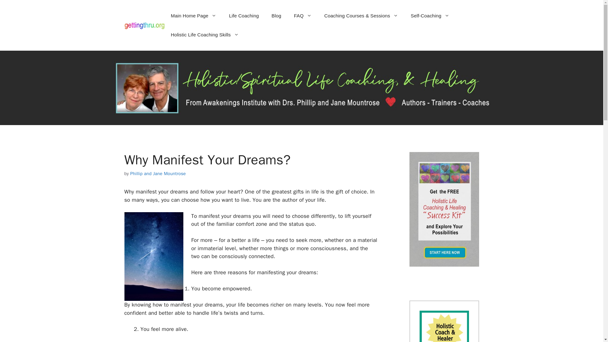  What do you see at coordinates (430, 16) in the screenshot?
I see `Self-Coaching` at bounding box center [430, 16].